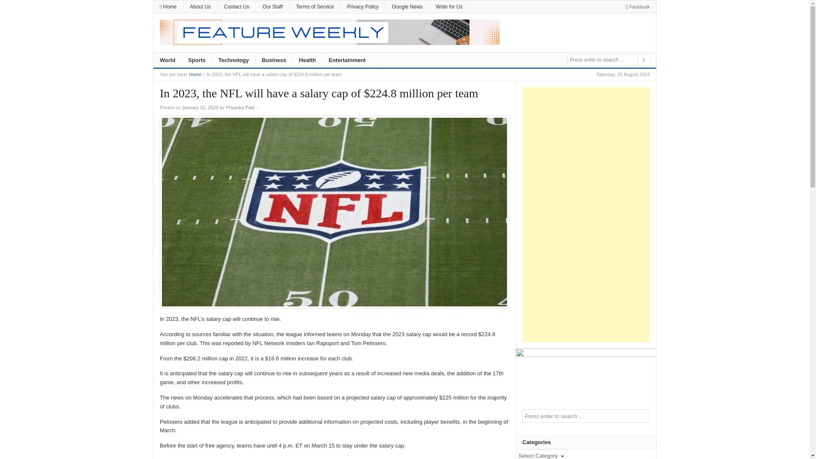 The height and width of the screenshot is (459, 816). What do you see at coordinates (363, 7) in the screenshot?
I see `Privacy Policy` at bounding box center [363, 7].